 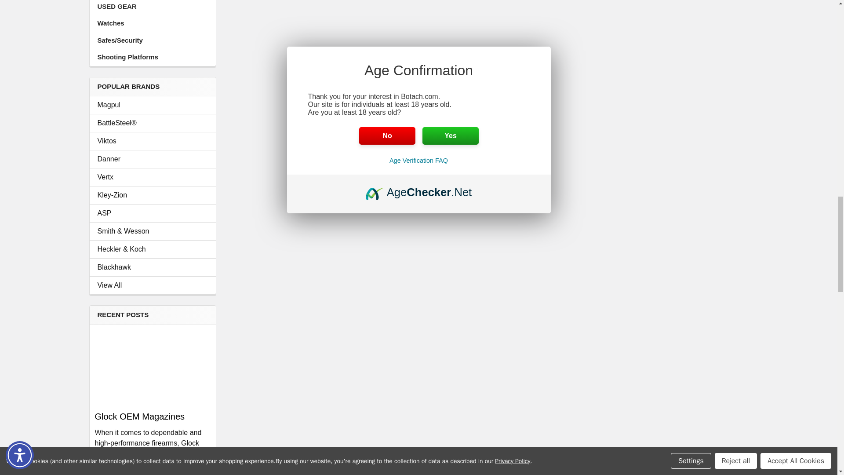 I want to click on Kley-Zion, so click(x=153, y=195).